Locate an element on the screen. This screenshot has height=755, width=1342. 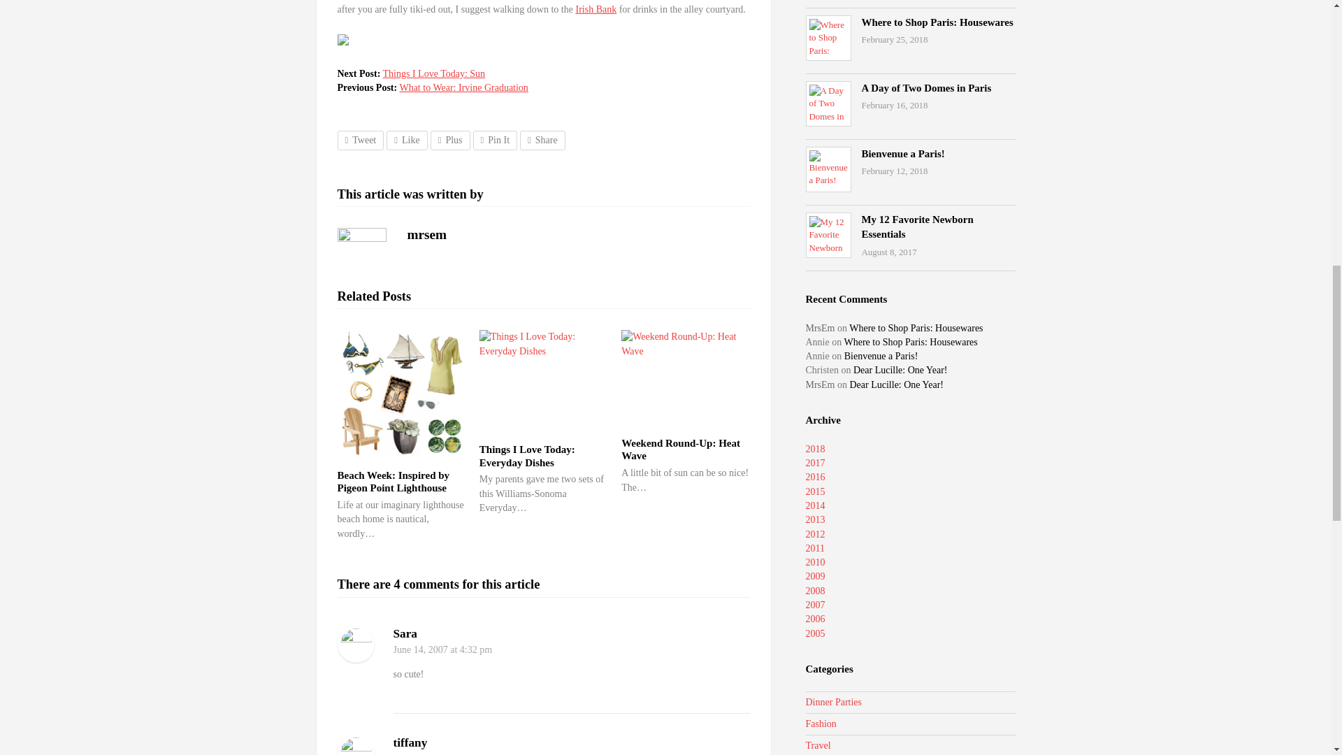
Share on Twitter is located at coordinates (360, 140).